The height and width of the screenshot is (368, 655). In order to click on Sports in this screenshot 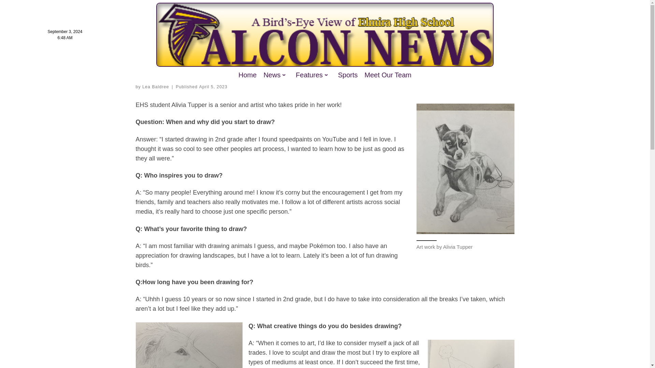, I will do `click(348, 75)`.